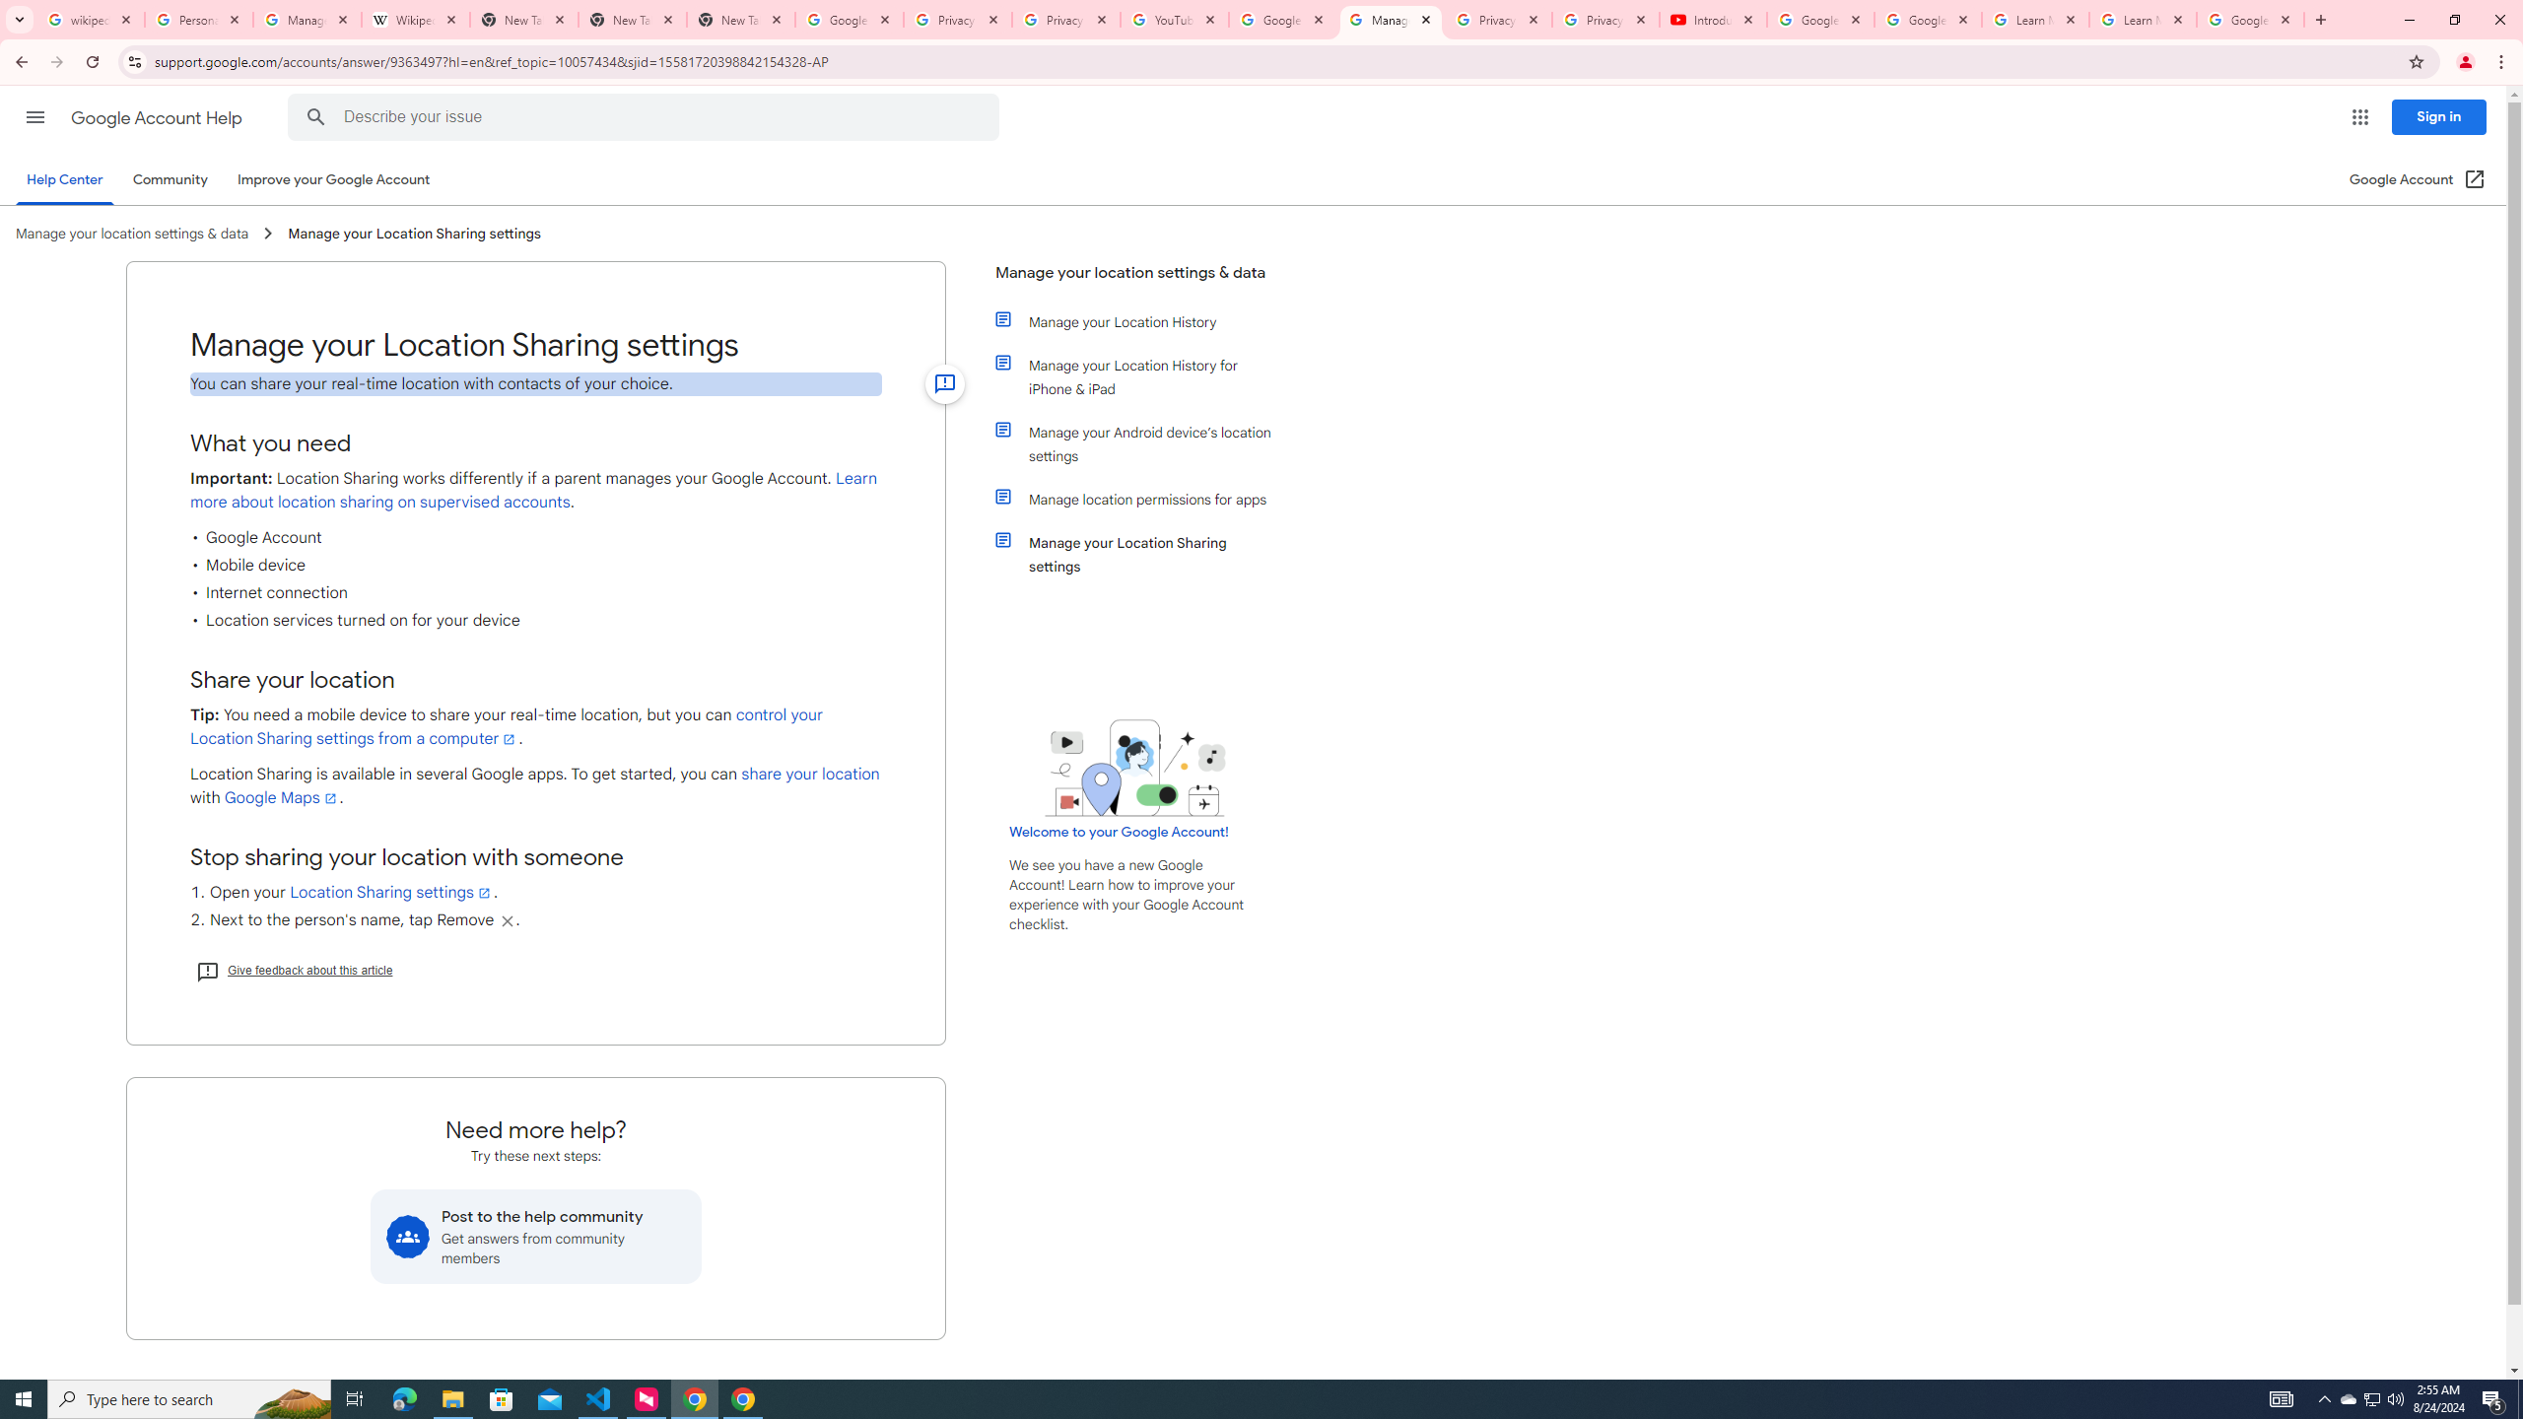 This screenshot has height=1419, width=2523. I want to click on Describe your issue, so click(647, 117).